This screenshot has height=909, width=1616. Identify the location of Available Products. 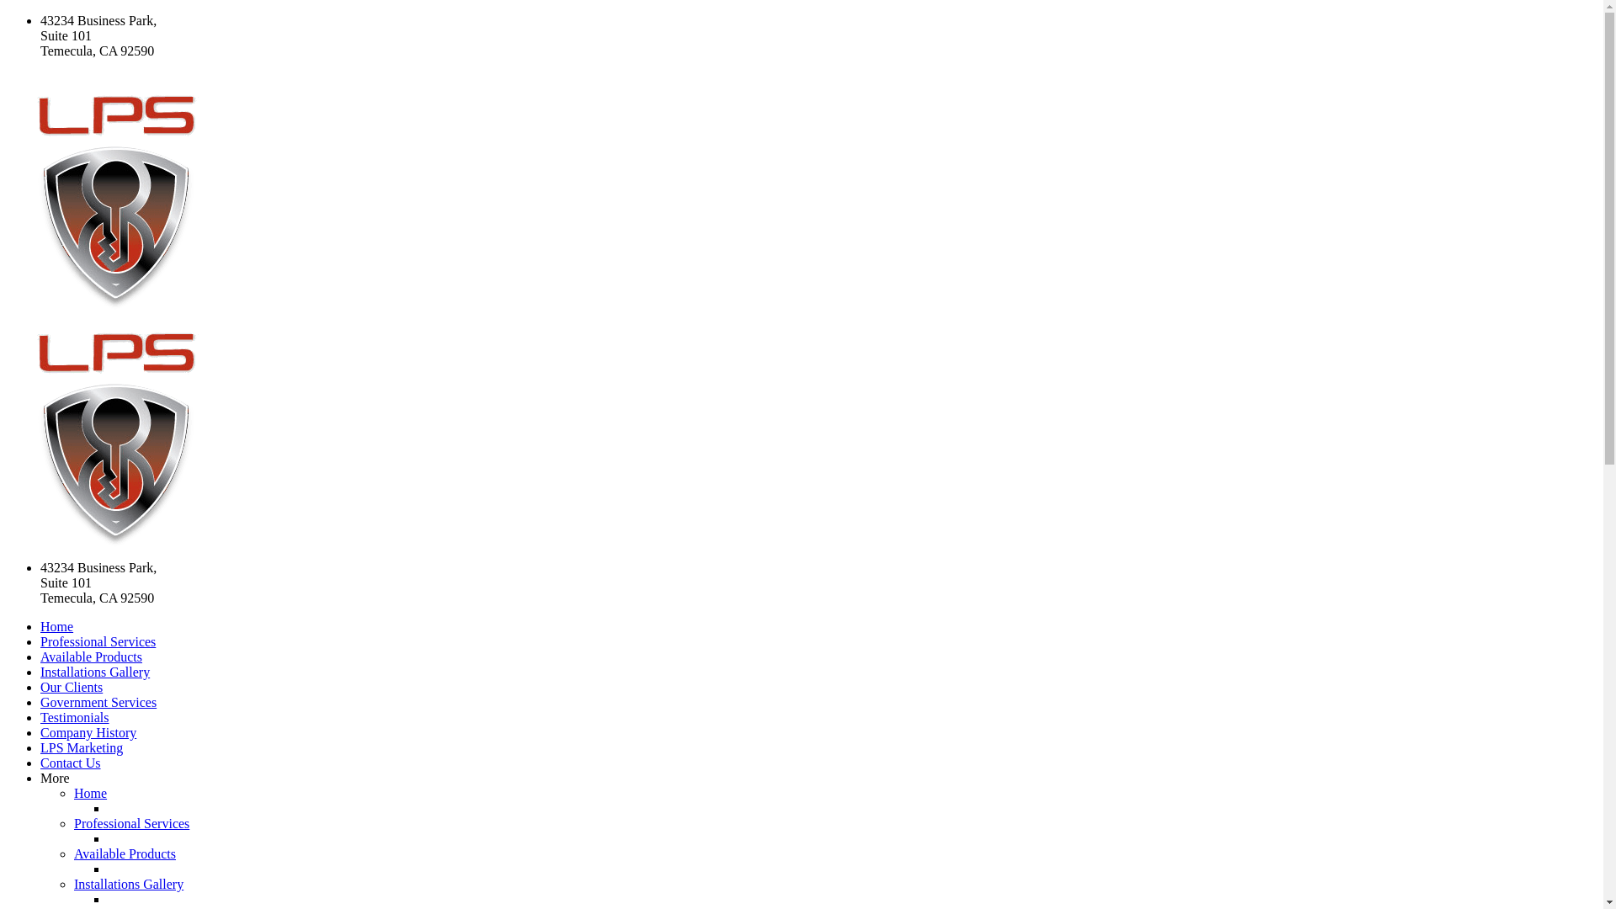
(125, 853).